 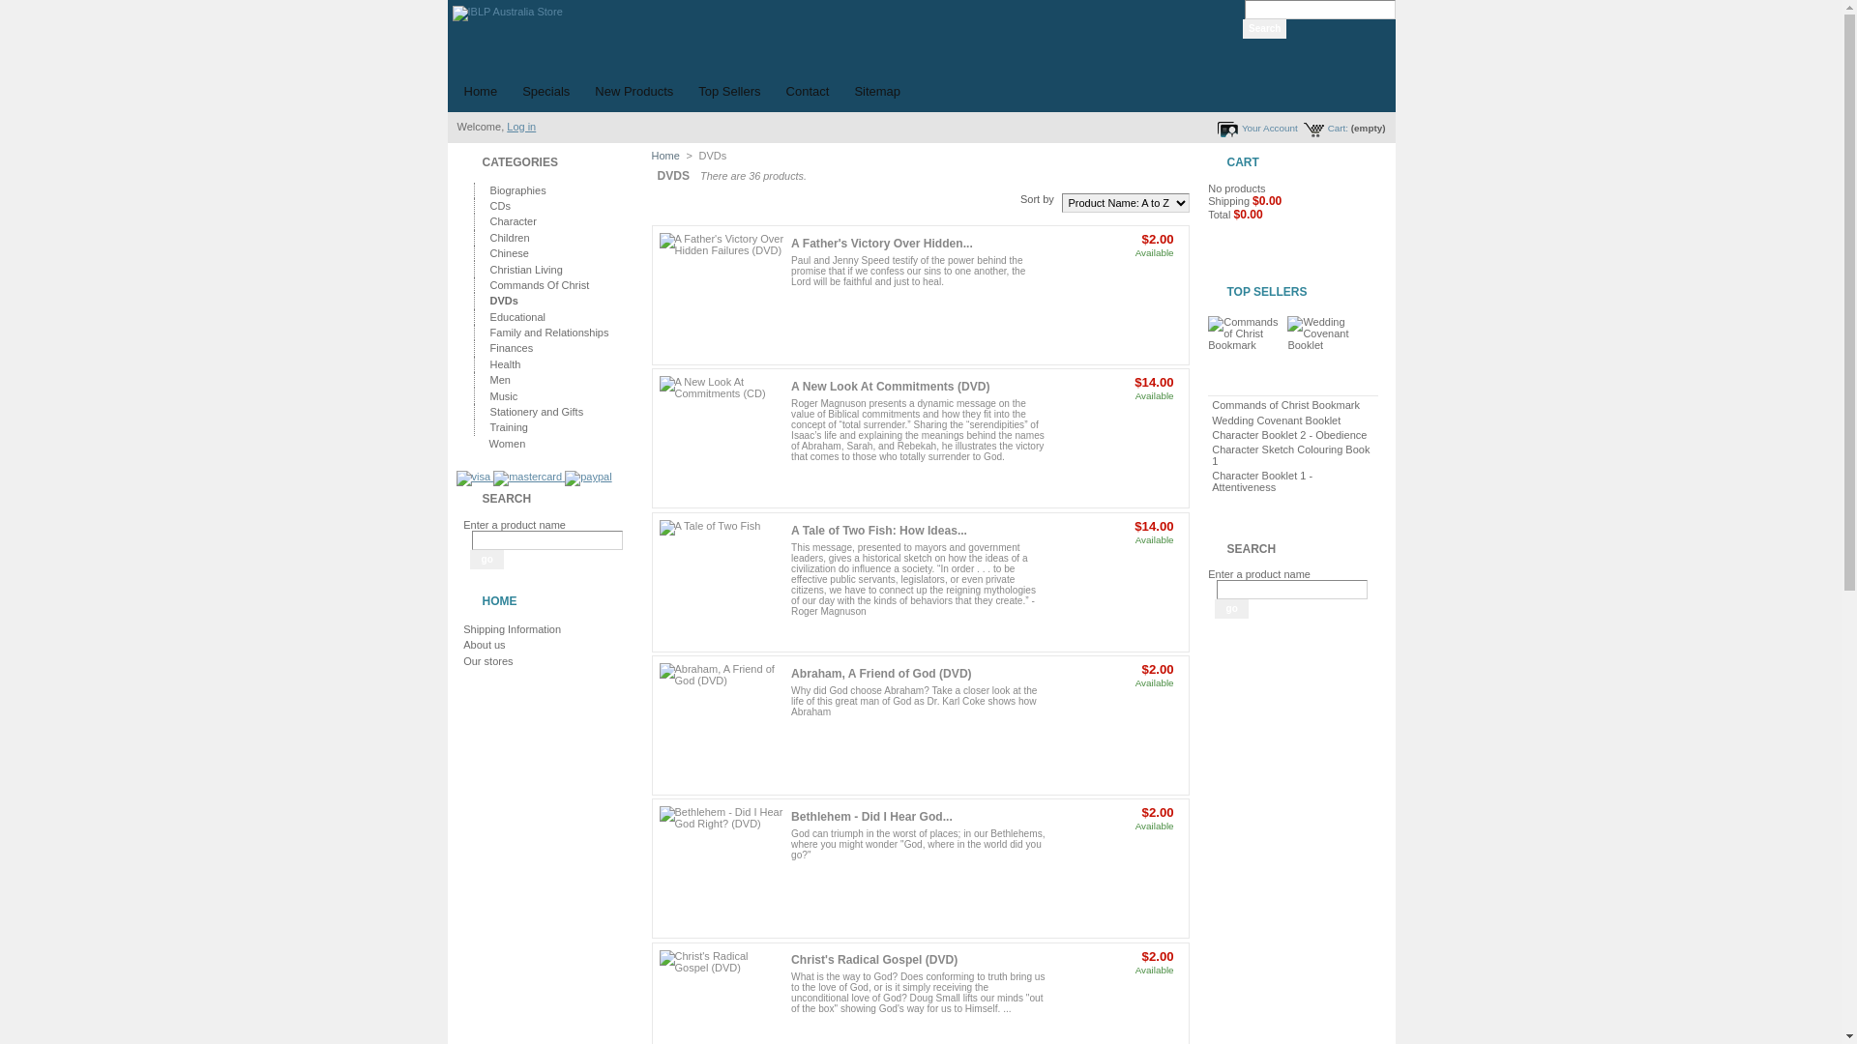 I want to click on View, so click(x=1115, y=440).